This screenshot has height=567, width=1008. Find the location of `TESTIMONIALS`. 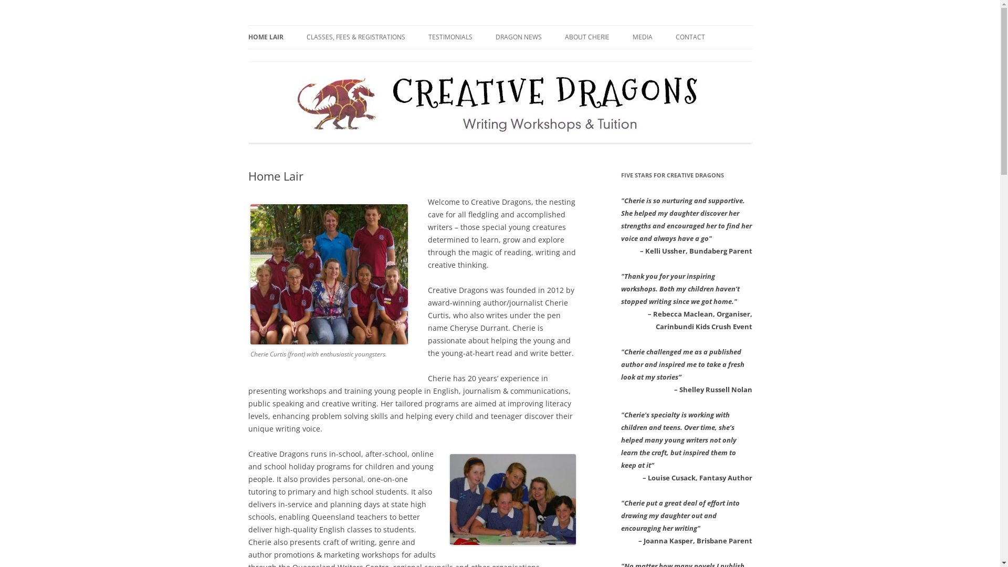

TESTIMONIALS is located at coordinates (450, 37).